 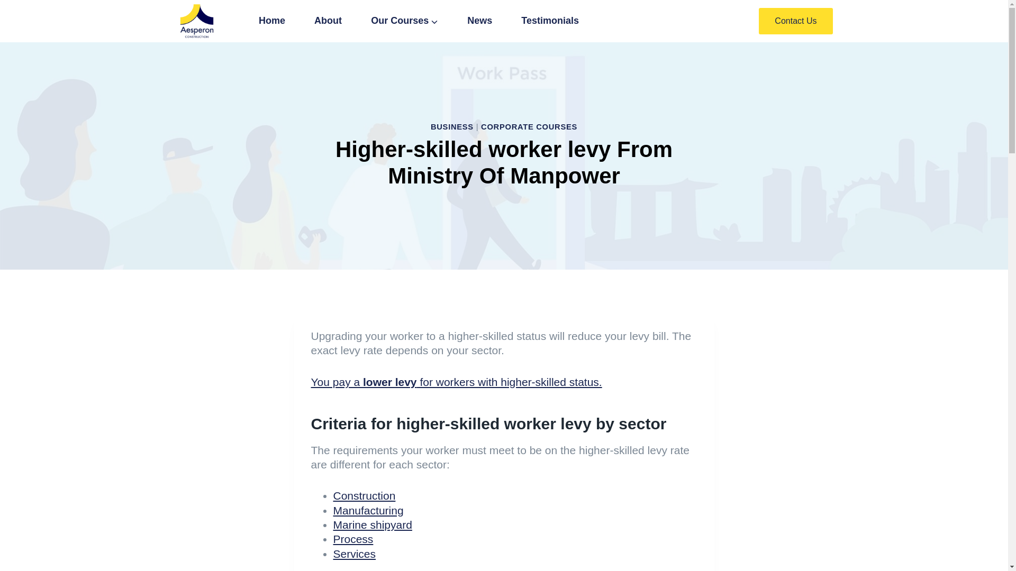 What do you see at coordinates (364, 495) in the screenshot?
I see `Construction` at bounding box center [364, 495].